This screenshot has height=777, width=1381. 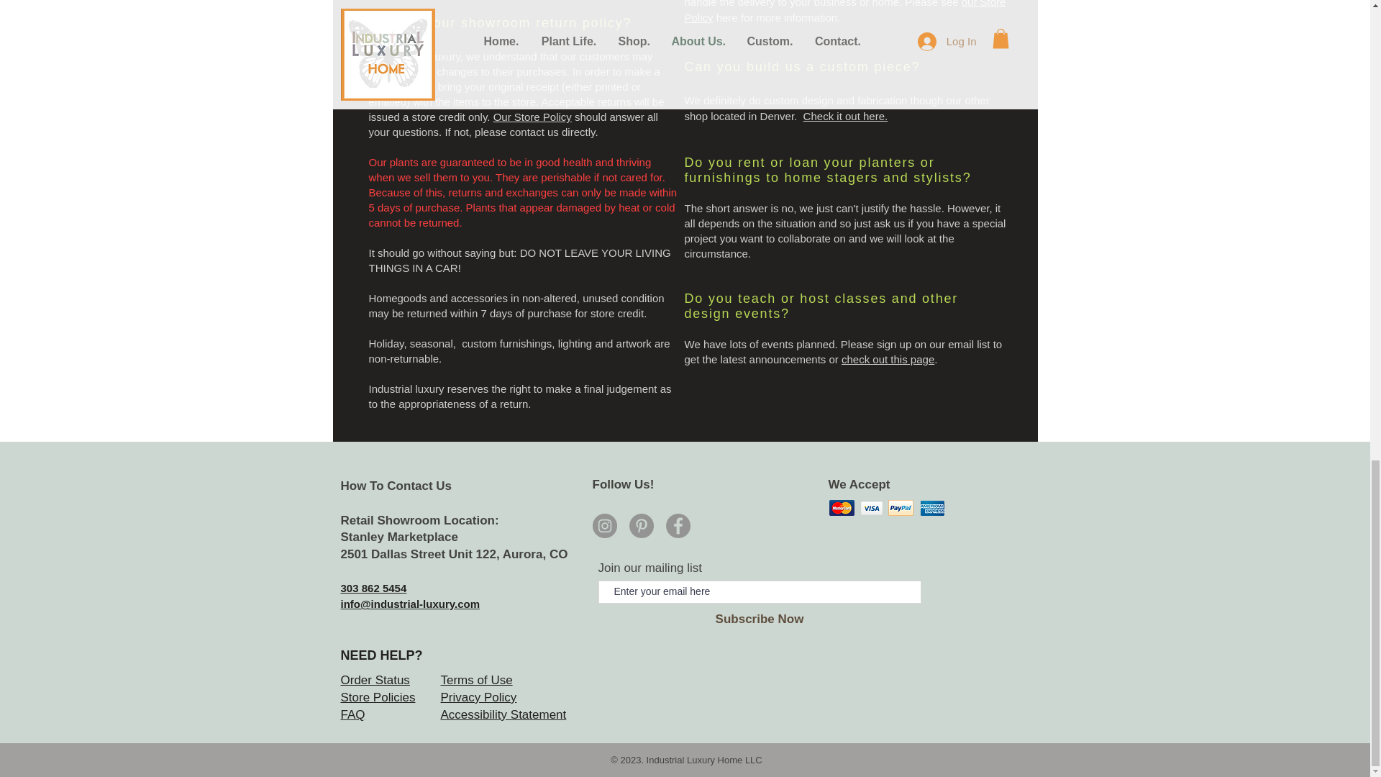 I want to click on check out this page, so click(x=888, y=358).